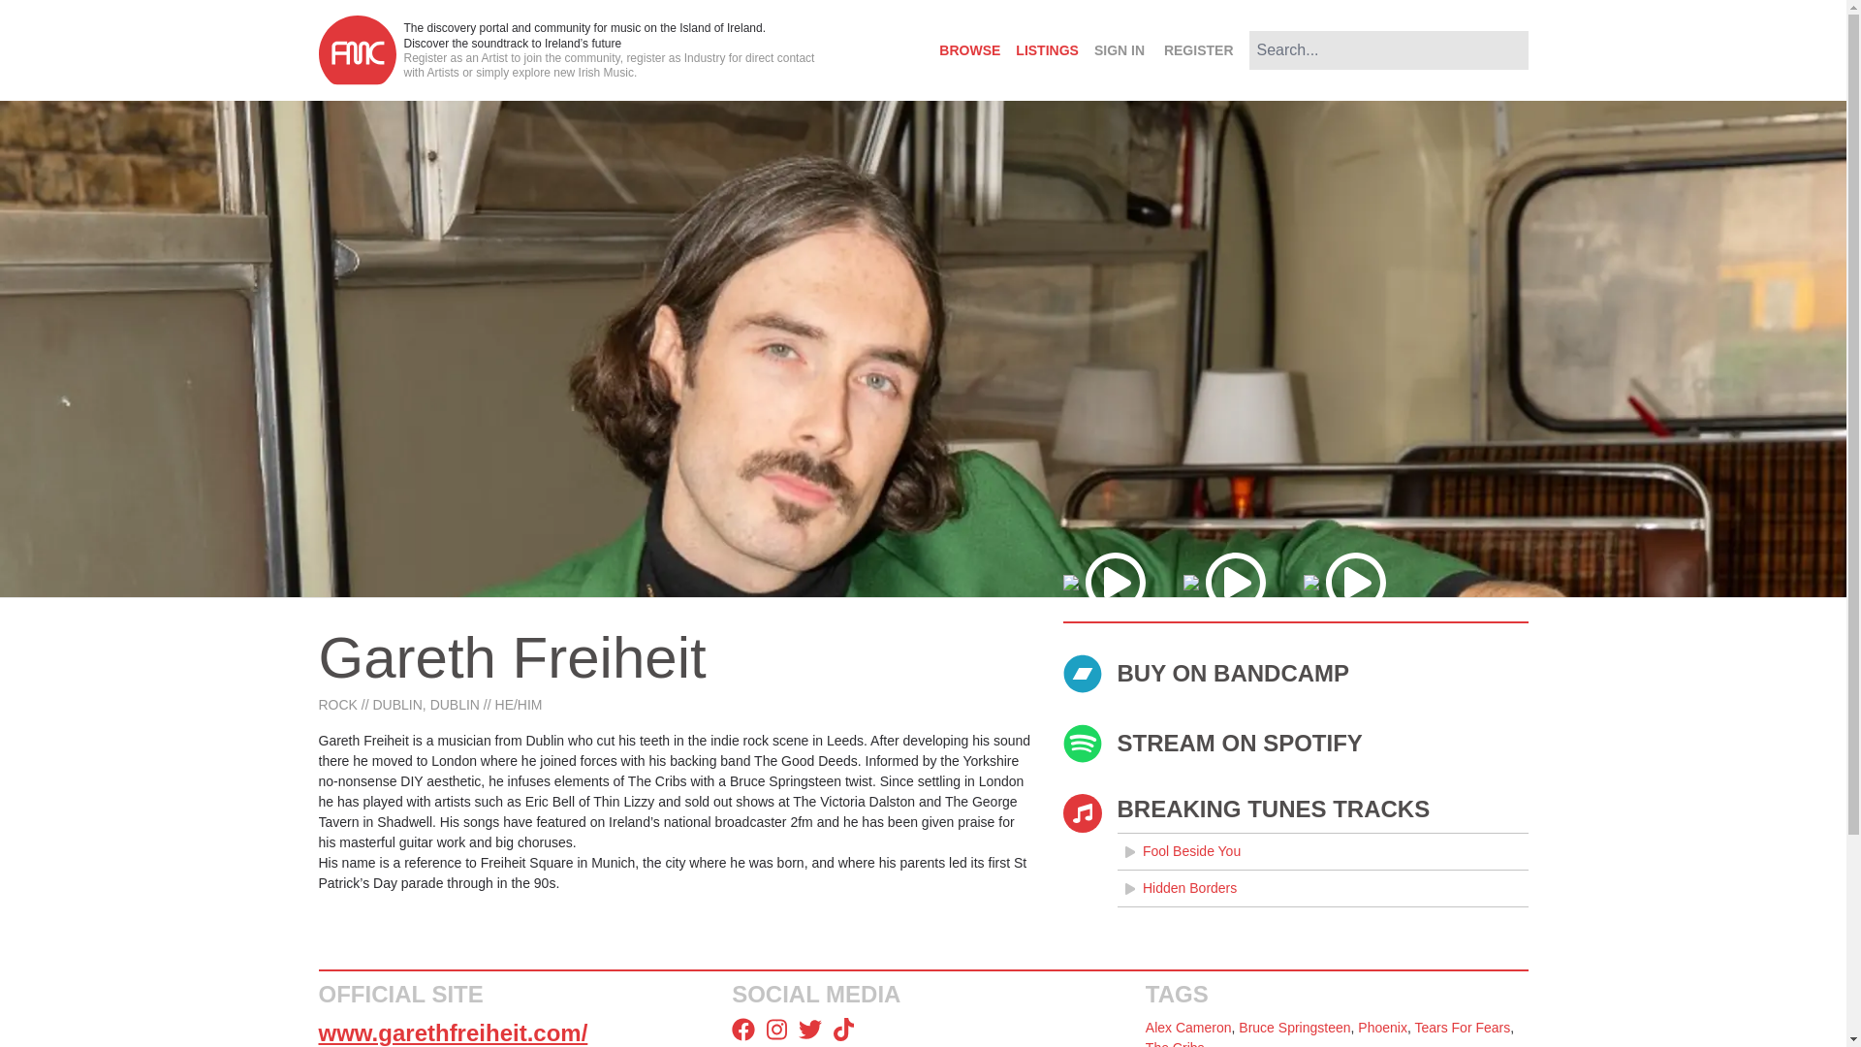 The height and width of the screenshot is (1047, 1861). I want to click on Tears For Fears, so click(1462, 1028).